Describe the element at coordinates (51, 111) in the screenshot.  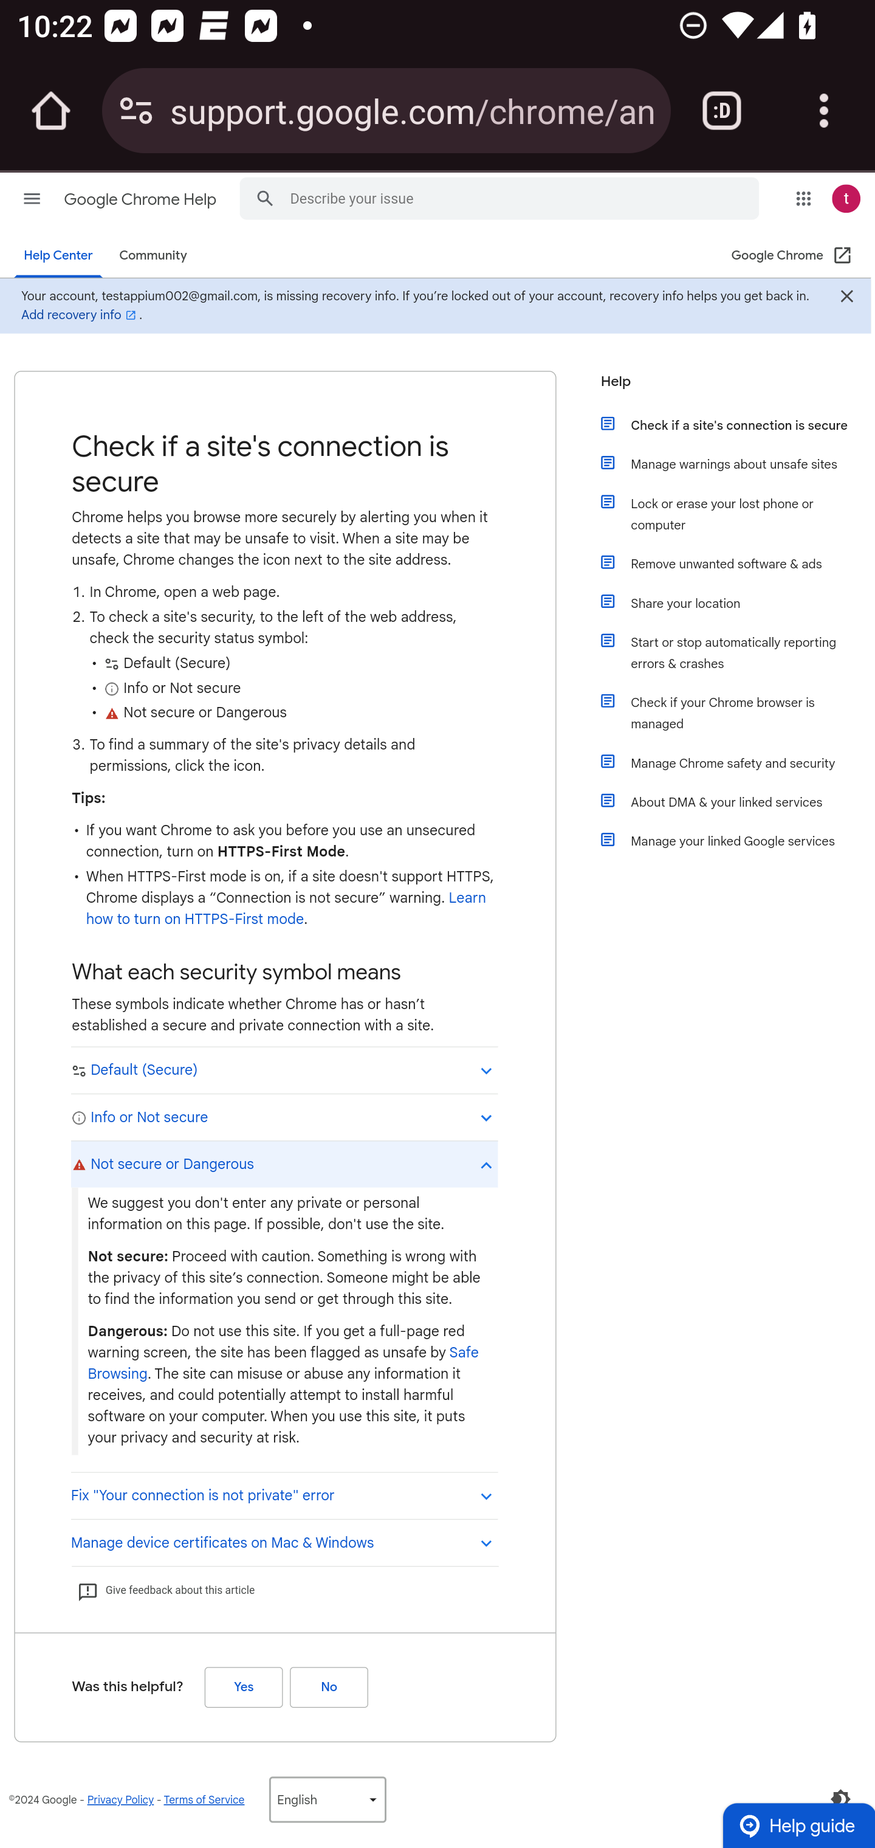
I see `Open the home page` at that location.